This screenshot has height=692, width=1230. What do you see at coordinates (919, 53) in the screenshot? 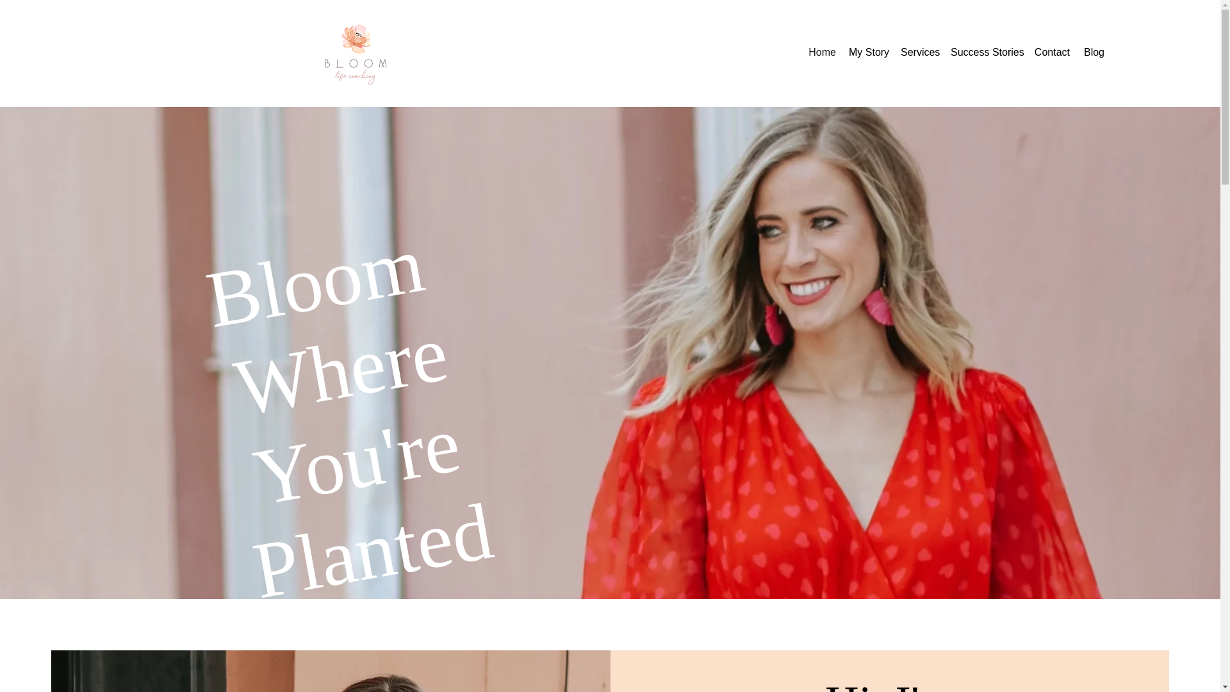
I see `Services` at bounding box center [919, 53].